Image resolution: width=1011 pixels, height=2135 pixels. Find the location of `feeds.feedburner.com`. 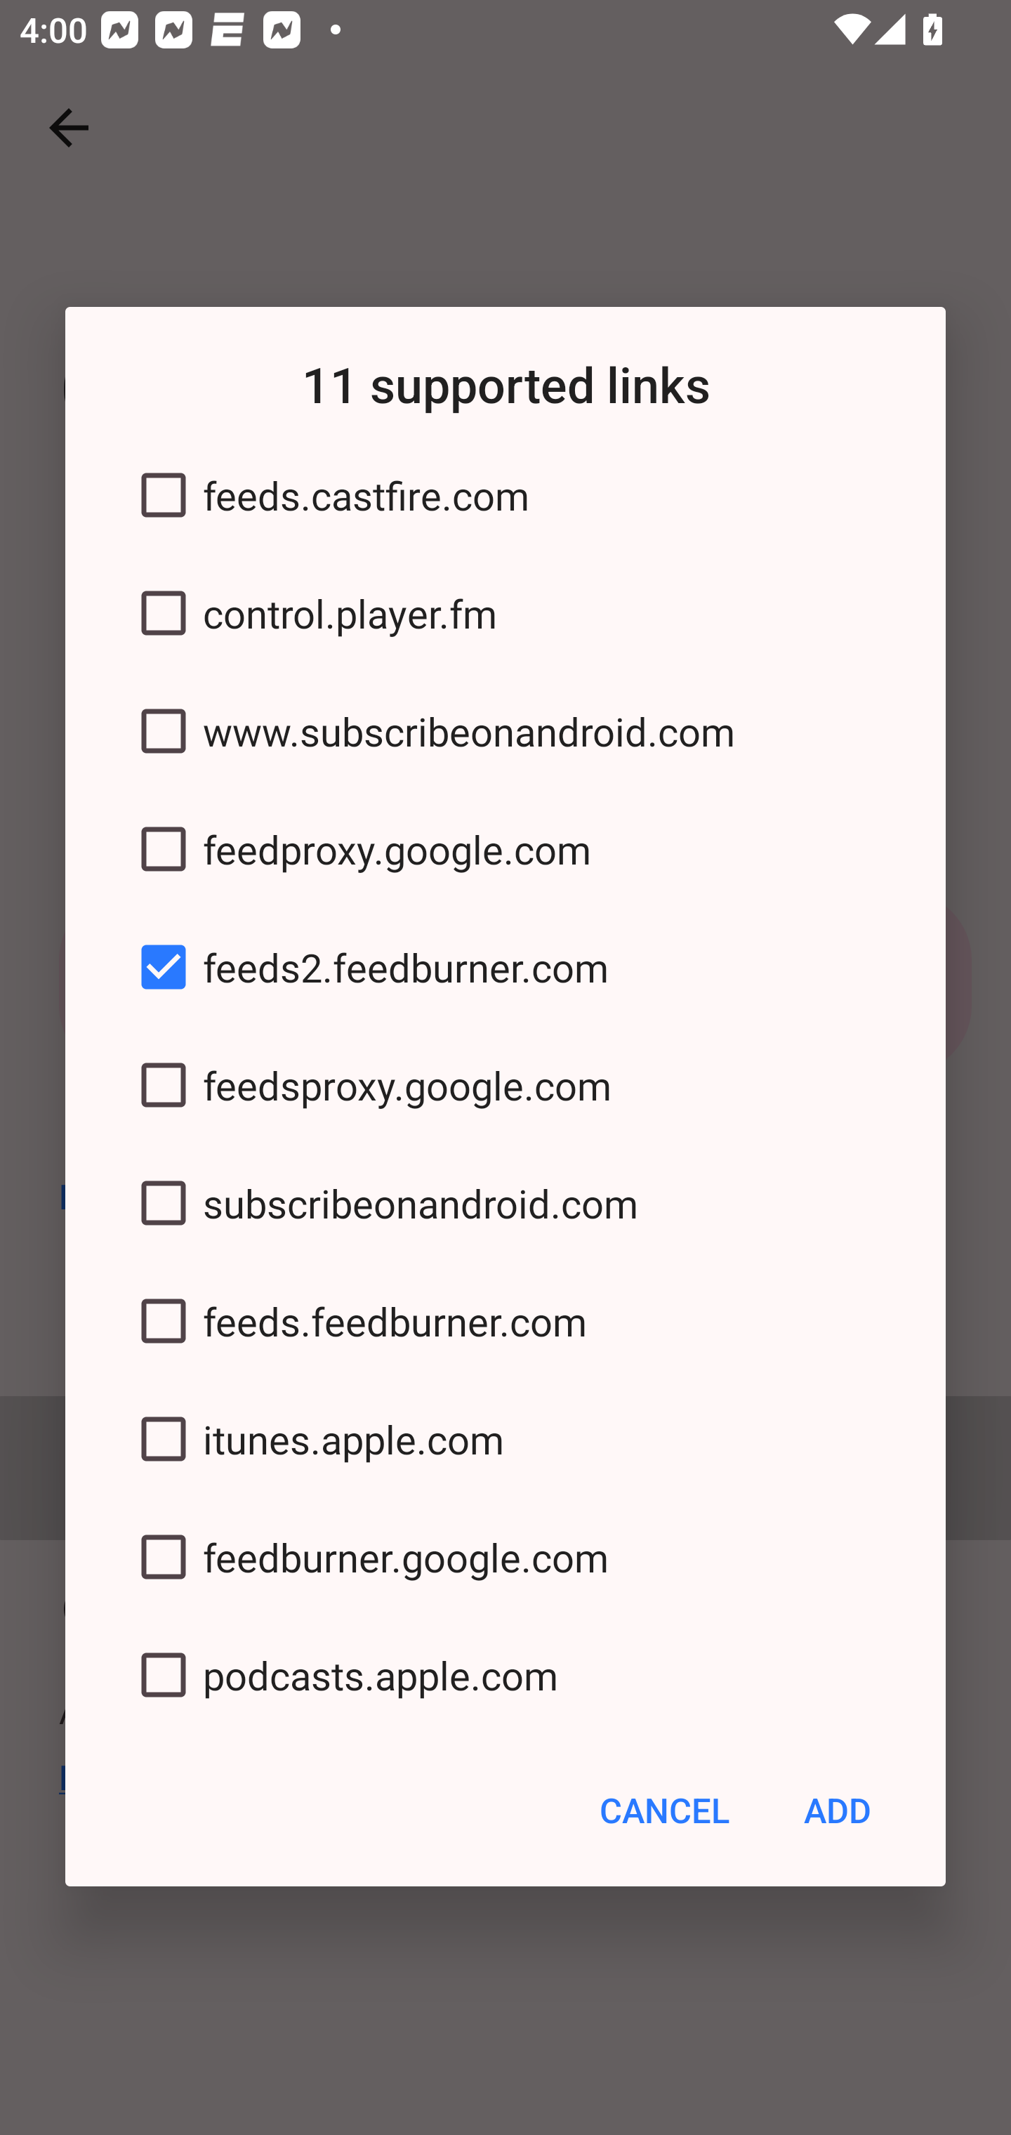

feeds.feedburner.com is located at coordinates (505, 1320).